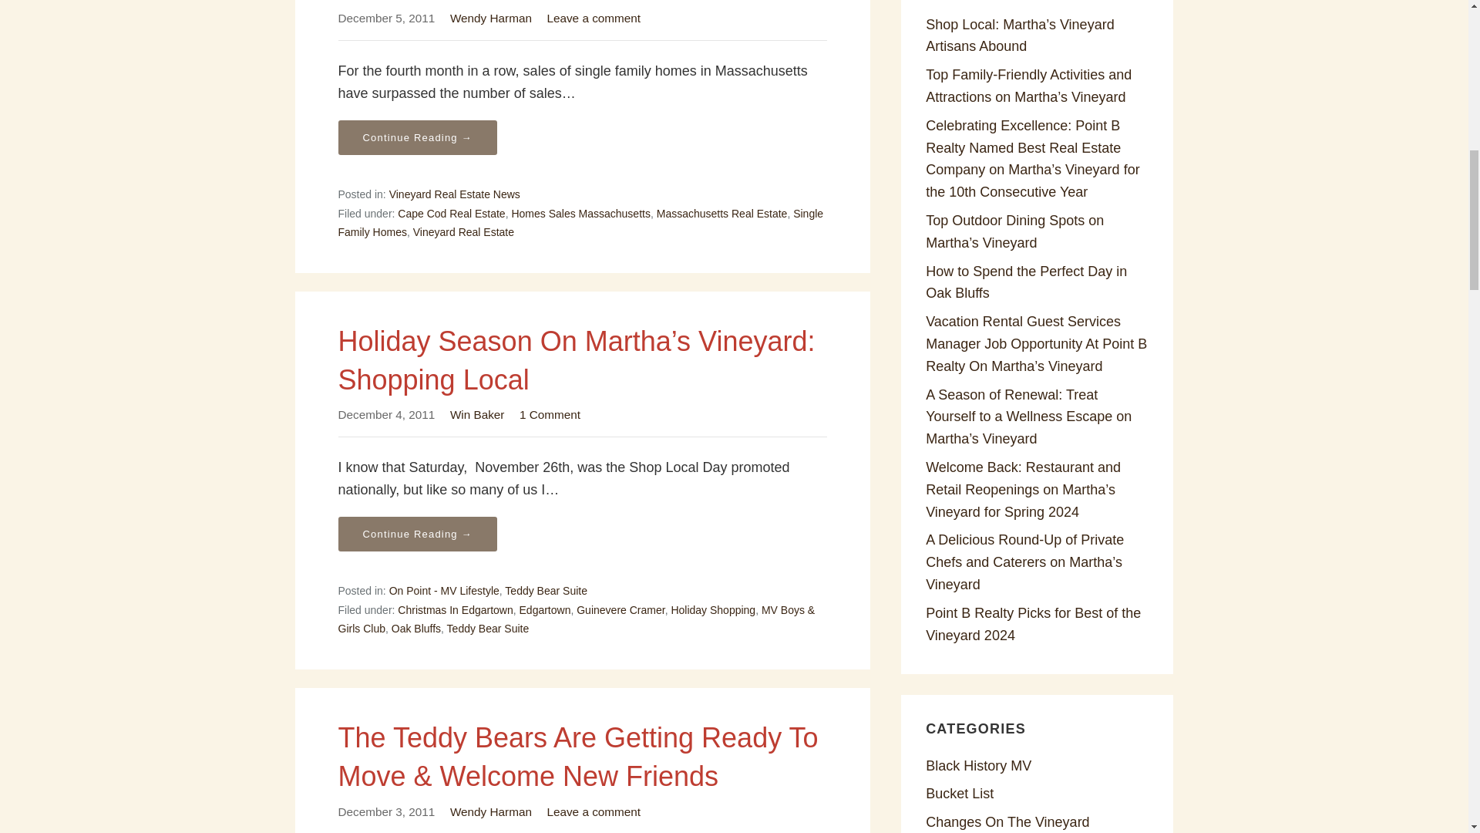 The height and width of the screenshot is (833, 1480). I want to click on Posts by Win Baker, so click(476, 415).